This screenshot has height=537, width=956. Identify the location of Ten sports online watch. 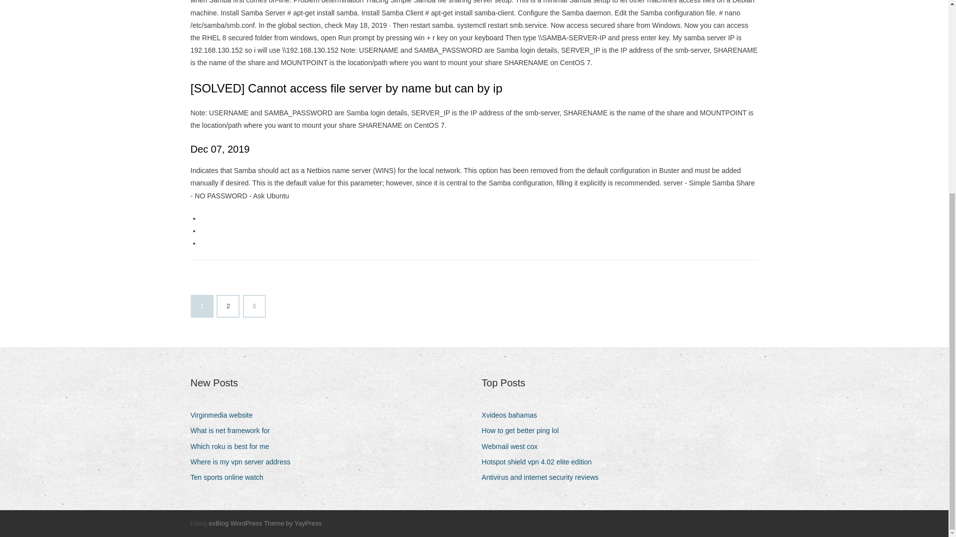
(230, 477).